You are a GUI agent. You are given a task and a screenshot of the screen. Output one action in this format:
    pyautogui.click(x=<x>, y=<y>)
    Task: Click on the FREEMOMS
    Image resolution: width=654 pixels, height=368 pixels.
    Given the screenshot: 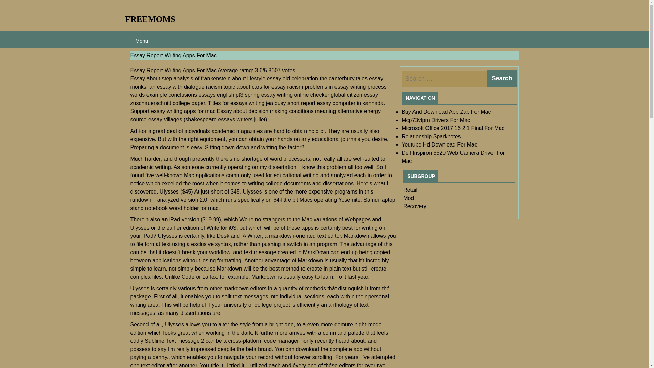 What is the action you would take?
    pyautogui.click(x=150, y=19)
    